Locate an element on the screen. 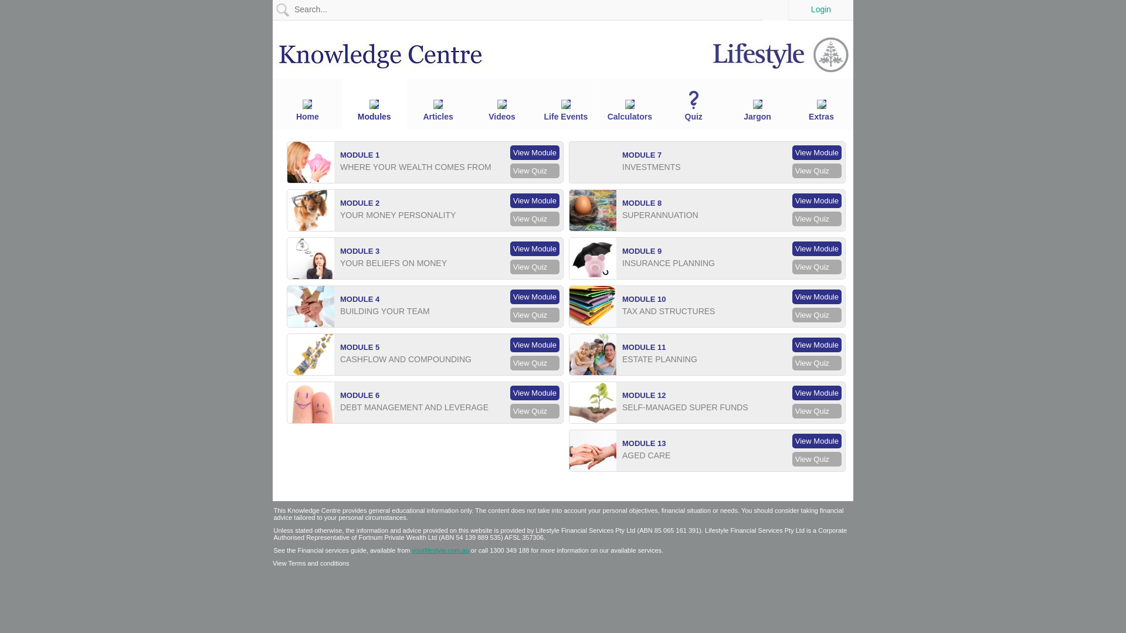 This screenshot has height=633, width=1126. View Terms and conditions is located at coordinates (311, 563).